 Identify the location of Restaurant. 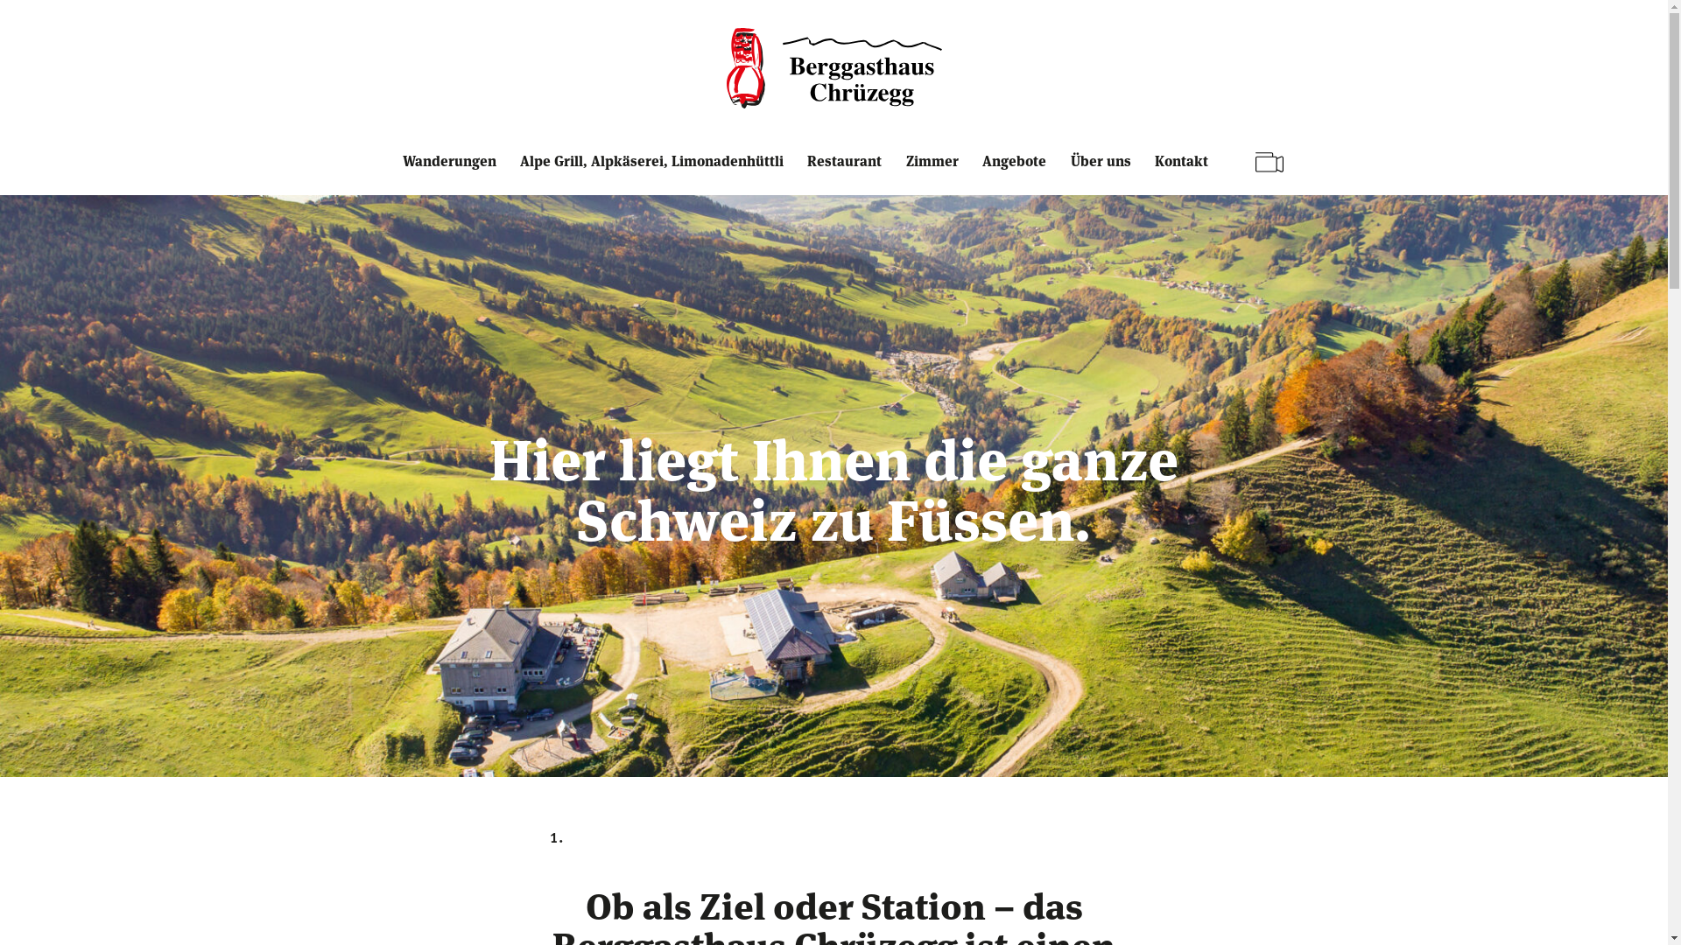
(848, 173).